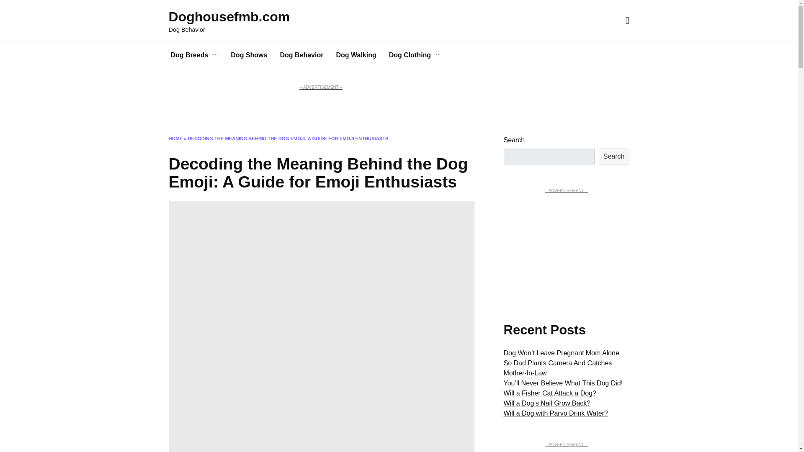  What do you see at coordinates (415, 55) in the screenshot?
I see `Dog Clothing` at bounding box center [415, 55].